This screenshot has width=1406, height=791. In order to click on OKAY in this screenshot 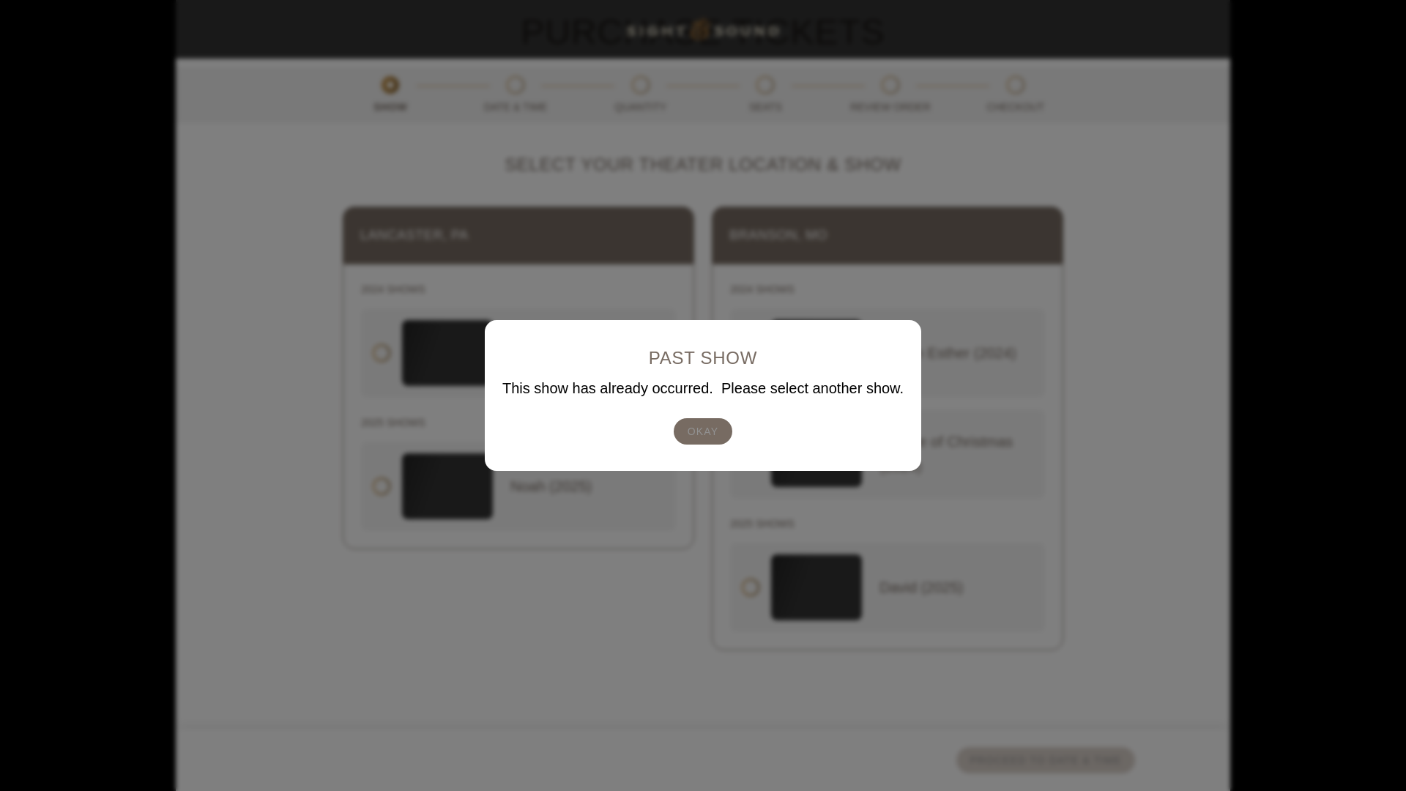, I will do `click(702, 364)`.